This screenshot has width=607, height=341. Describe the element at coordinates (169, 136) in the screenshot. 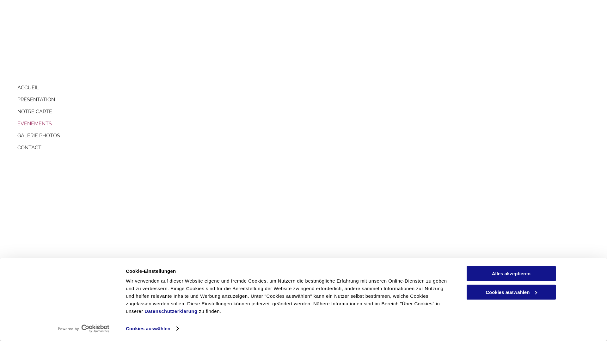

I see `GALERIE PHOTOS` at that location.